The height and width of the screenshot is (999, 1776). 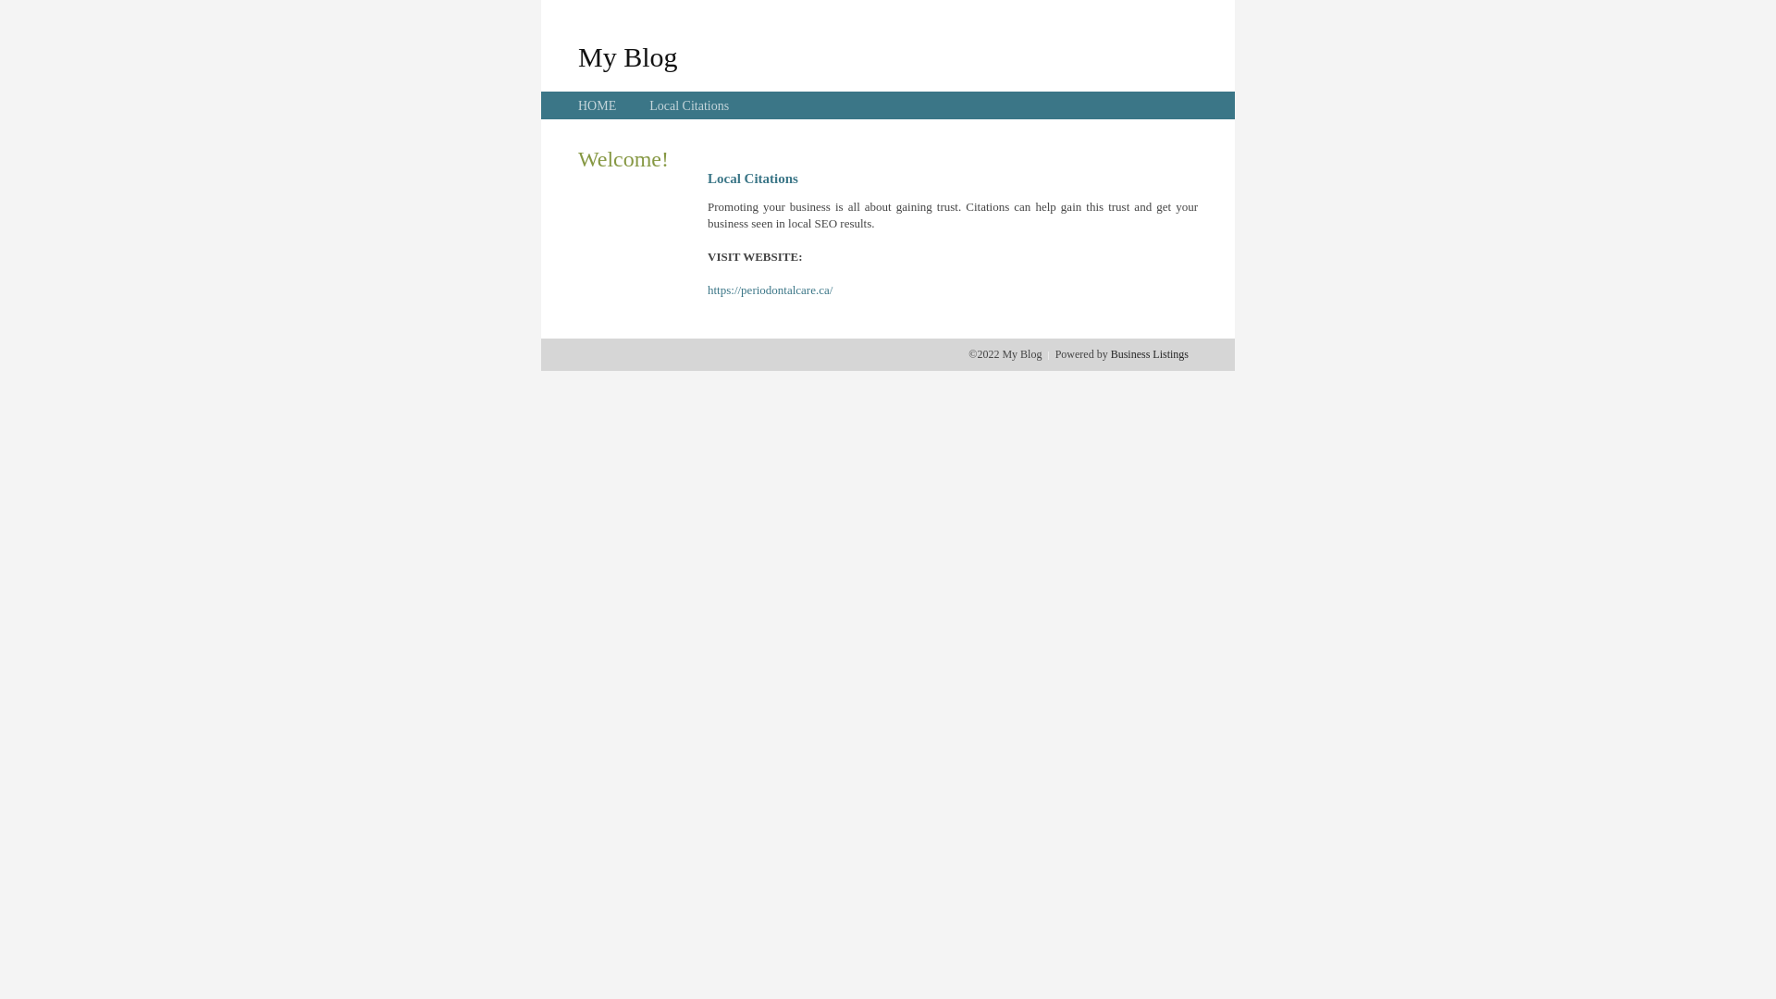 I want to click on My Blog, so click(x=628, y=56).